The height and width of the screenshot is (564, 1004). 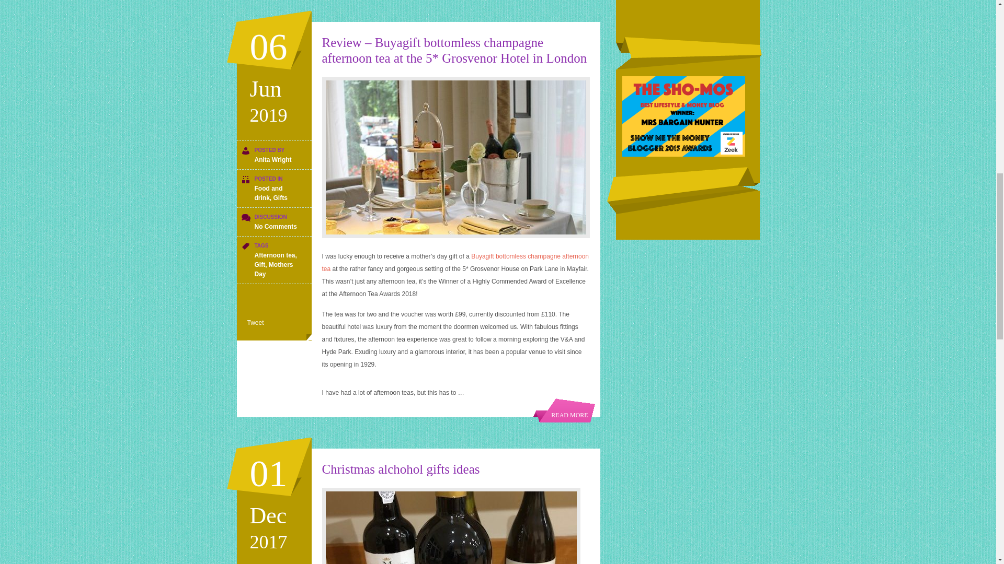 What do you see at coordinates (268, 193) in the screenshot?
I see `Food and drink` at bounding box center [268, 193].